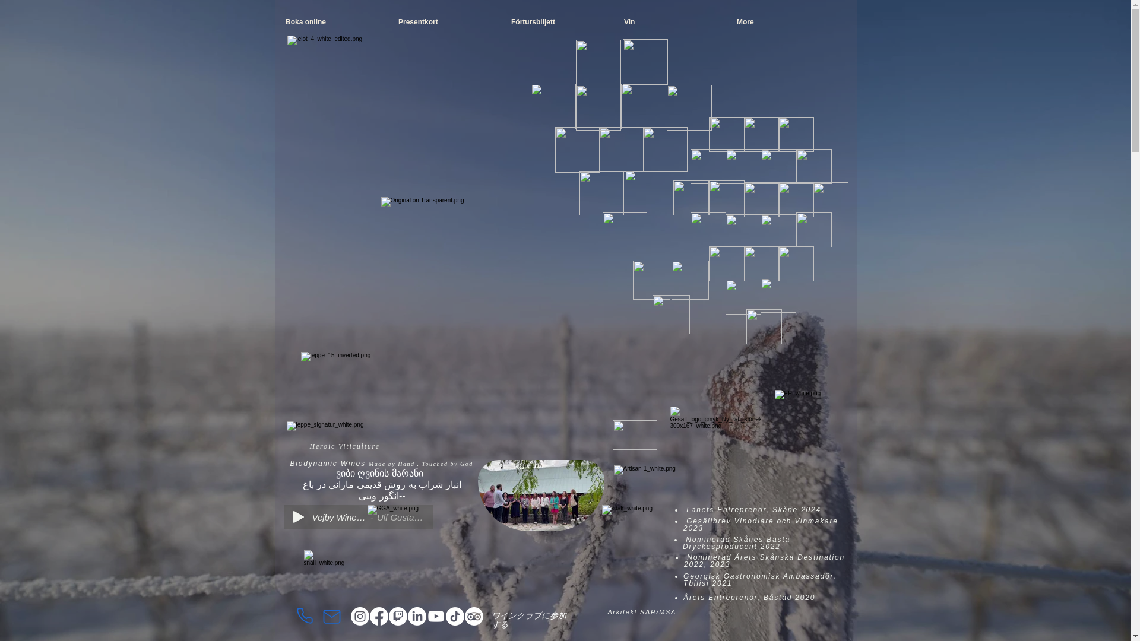  What do you see at coordinates (672, 23) in the screenshot?
I see `Vin` at bounding box center [672, 23].